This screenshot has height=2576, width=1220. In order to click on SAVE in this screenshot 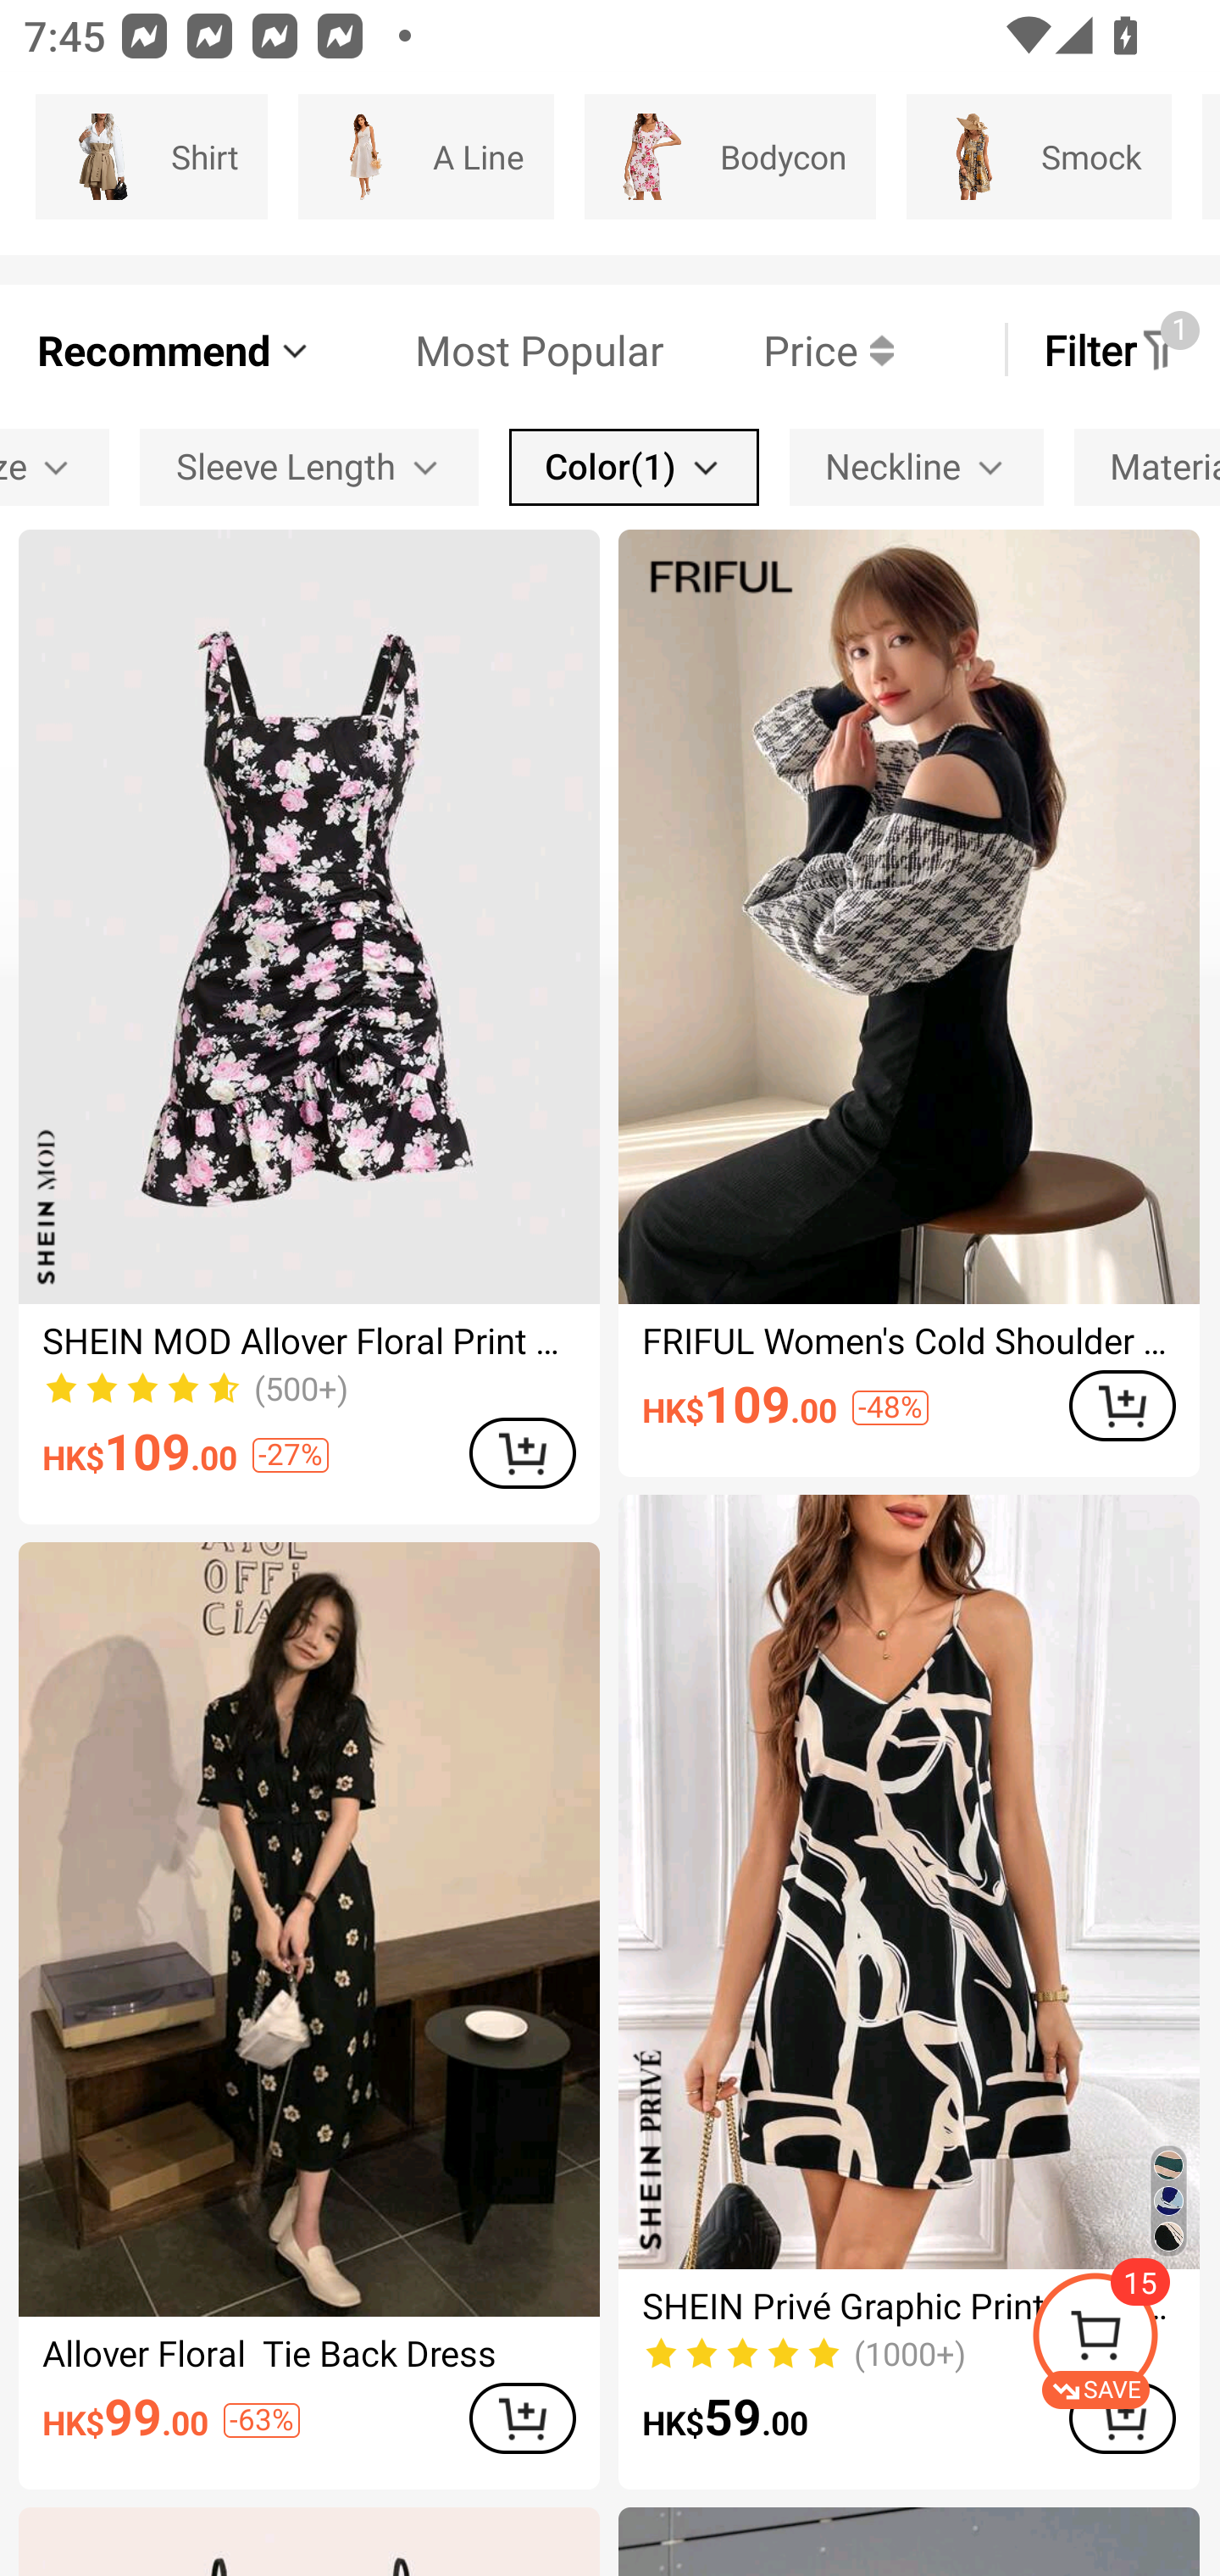, I will do `click(1125, 2340)`.